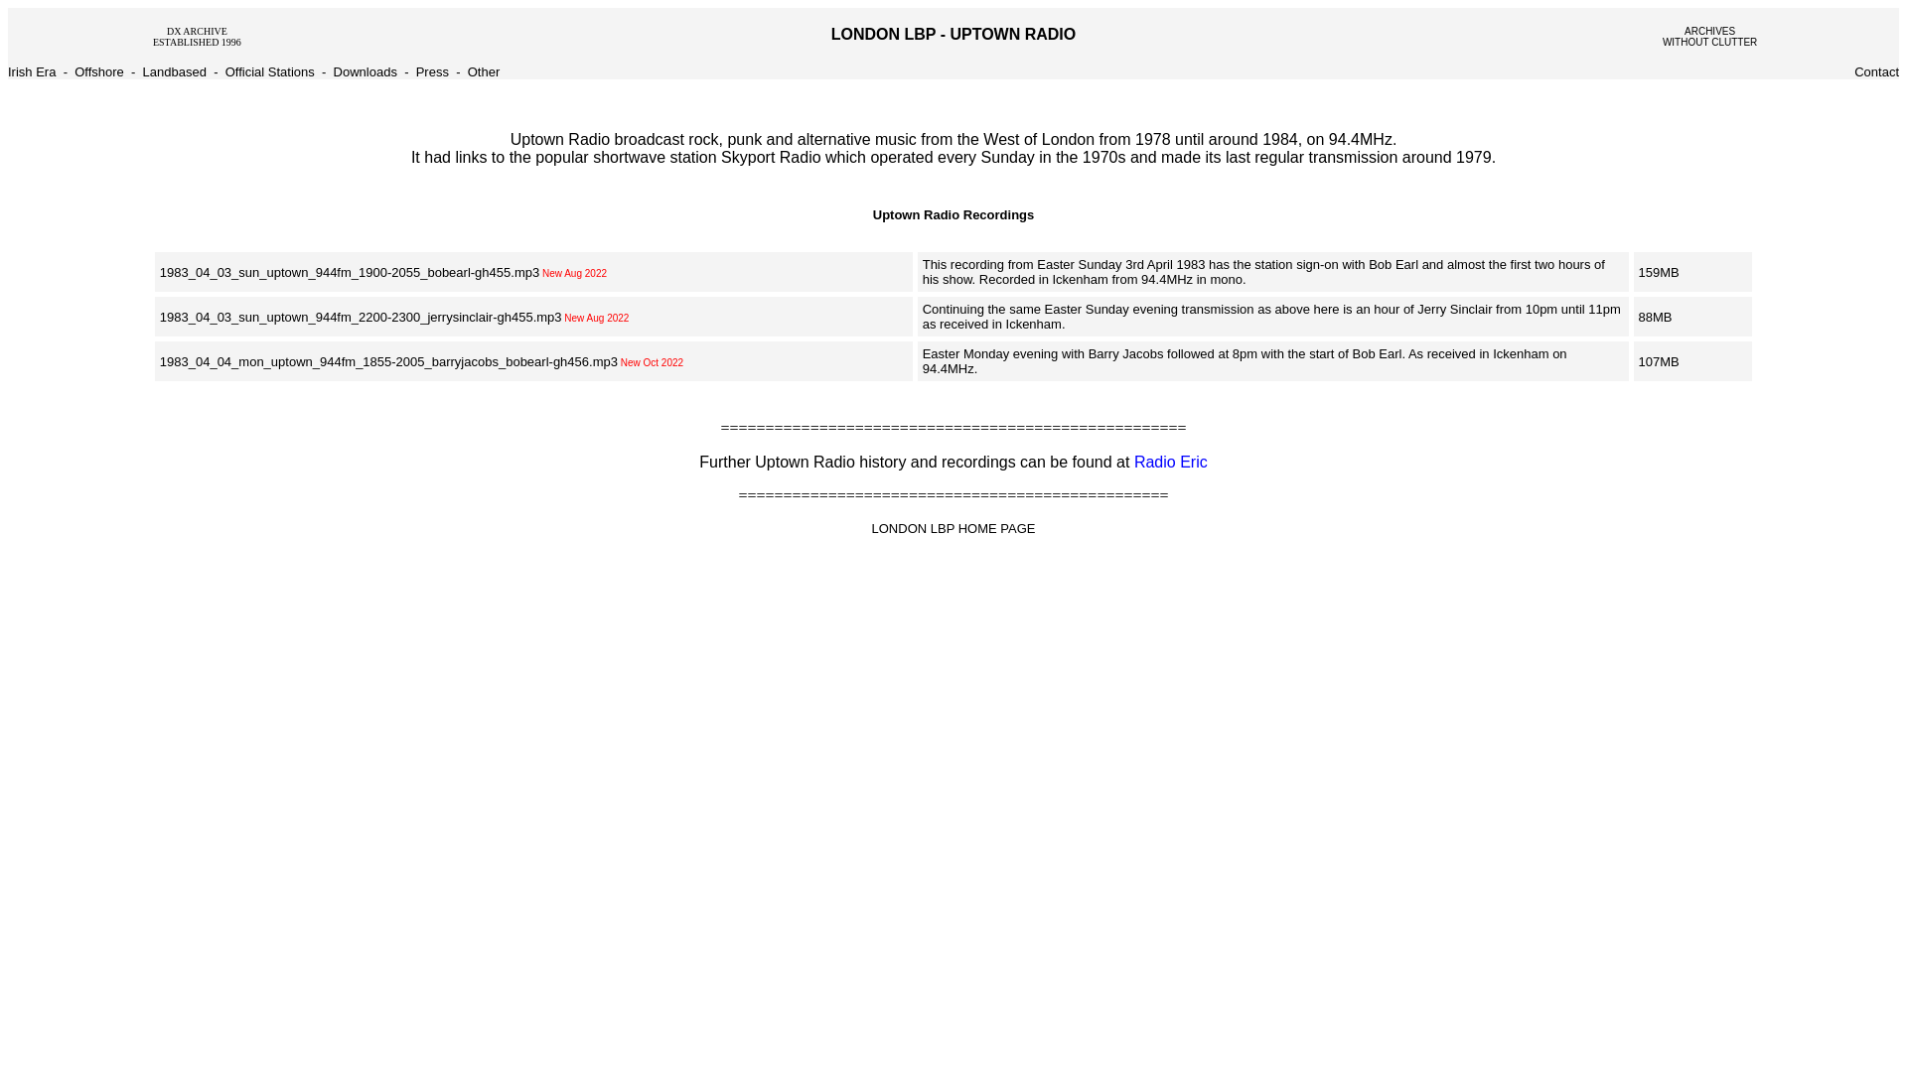 The height and width of the screenshot is (1072, 1907). Describe the element at coordinates (197, 36) in the screenshot. I see `Offshore` at that location.